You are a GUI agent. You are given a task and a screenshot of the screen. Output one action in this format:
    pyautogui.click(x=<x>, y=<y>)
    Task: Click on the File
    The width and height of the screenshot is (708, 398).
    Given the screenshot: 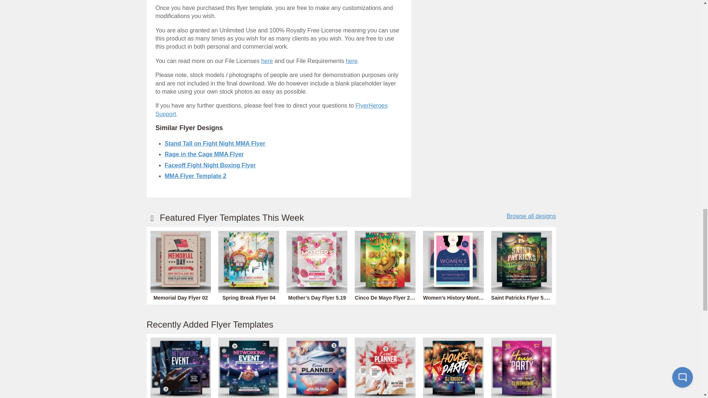 What is the action you would take?
    pyautogui.click(x=267, y=60)
    